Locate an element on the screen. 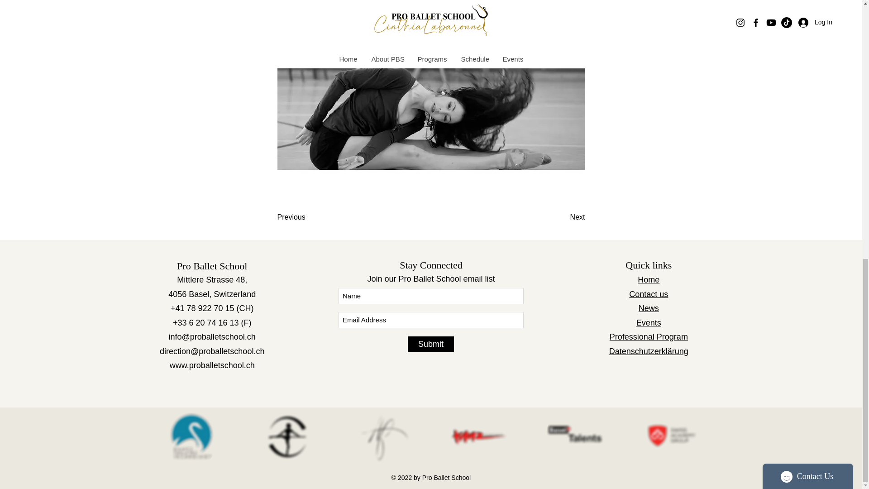 This screenshot has width=869, height=489. Swiss Academy Group.png is located at coordinates (671, 436).